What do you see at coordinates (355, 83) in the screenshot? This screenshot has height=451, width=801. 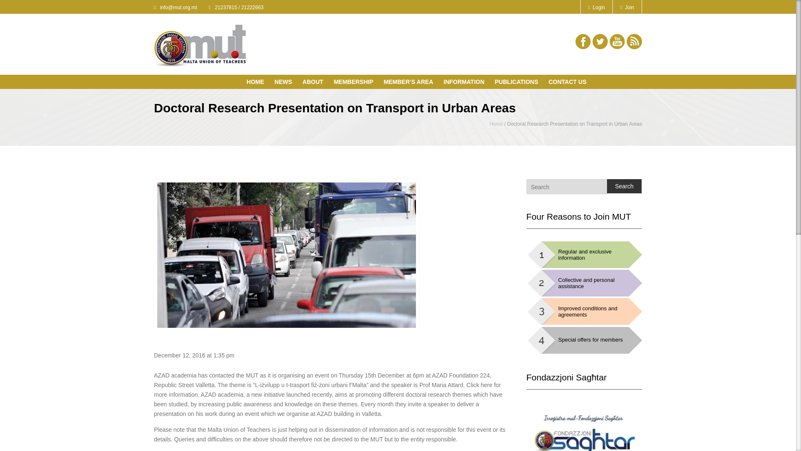 I see `MEMBERSHIP` at bounding box center [355, 83].